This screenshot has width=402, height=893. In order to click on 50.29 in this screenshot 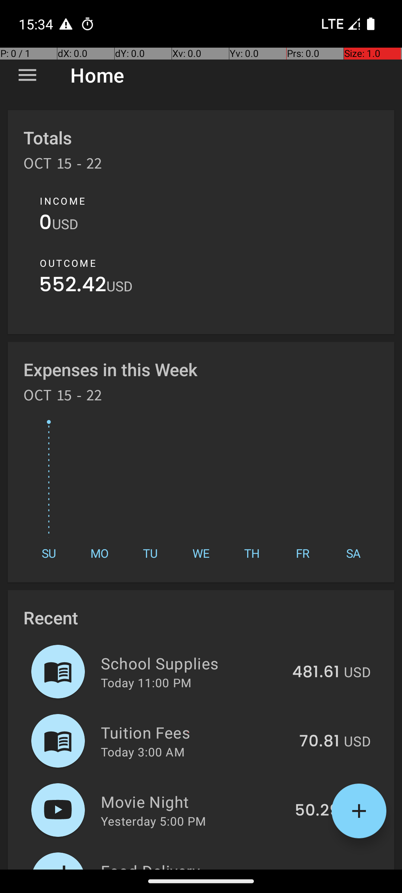, I will do `click(317, 811)`.